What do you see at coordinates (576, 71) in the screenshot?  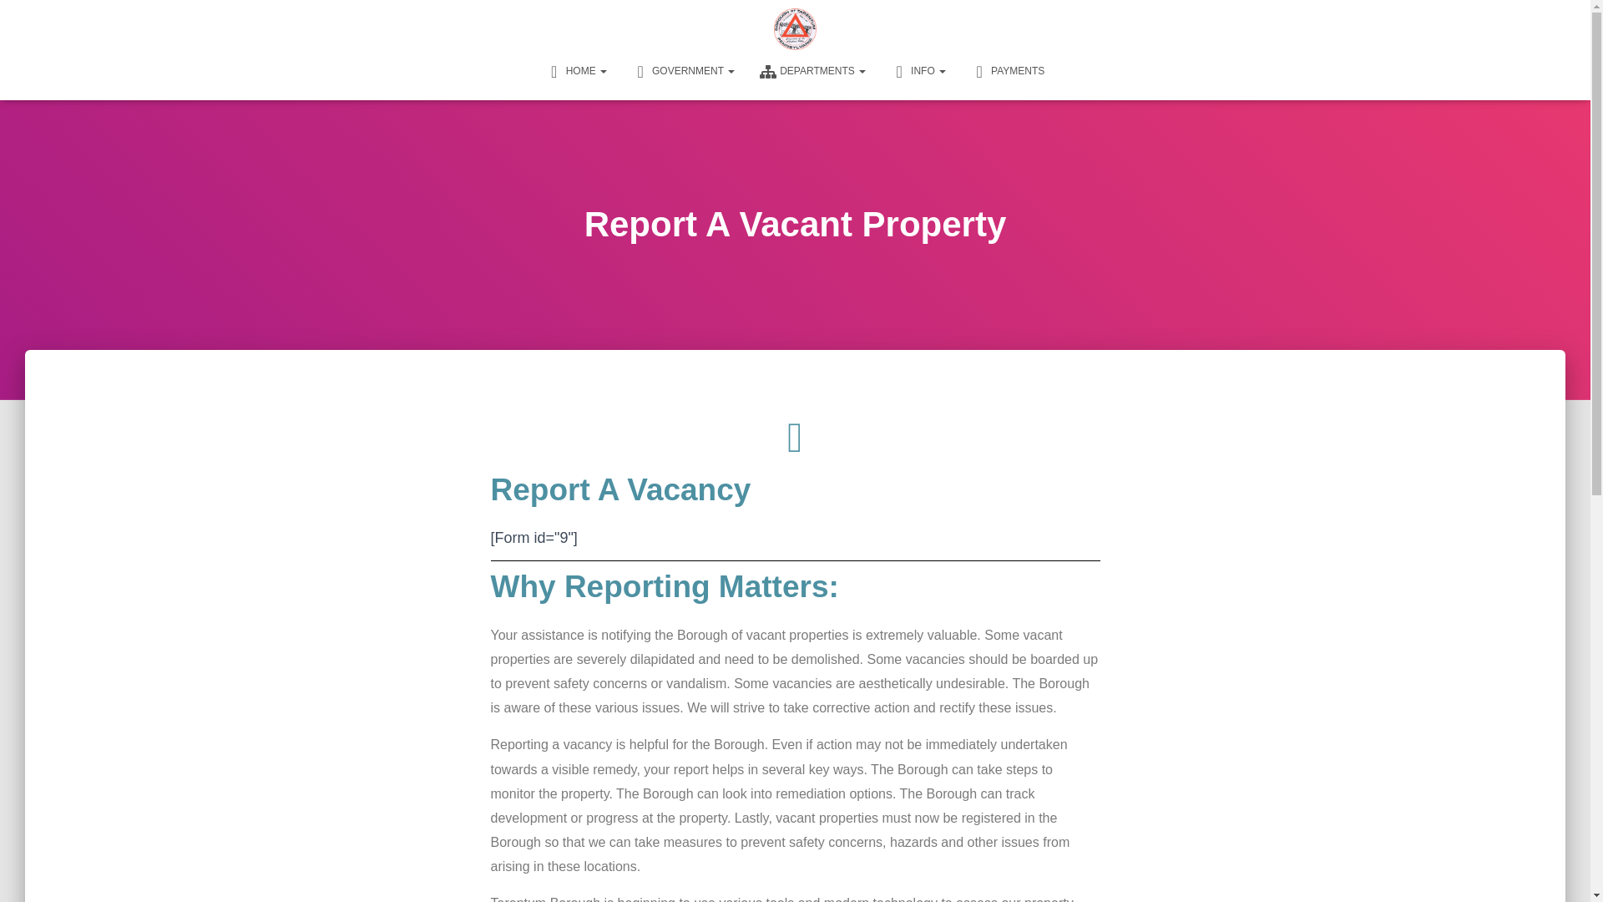 I see `Home` at bounding box center [576, 71].